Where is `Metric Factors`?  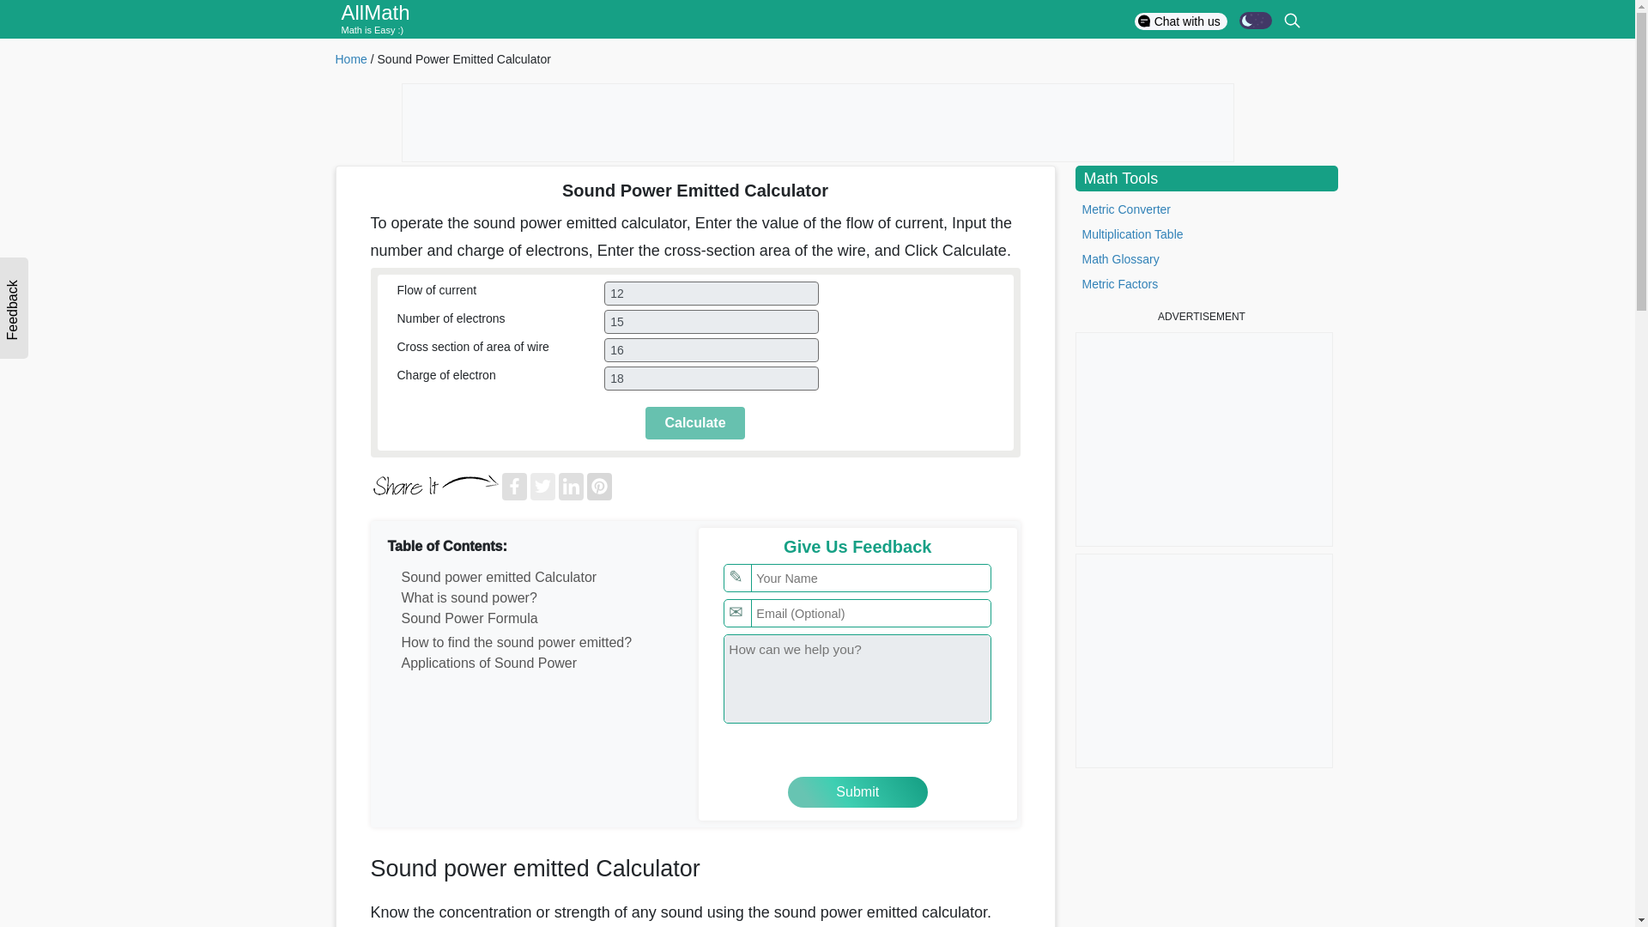
Metric Factors is located at coordinates (1119, 283).